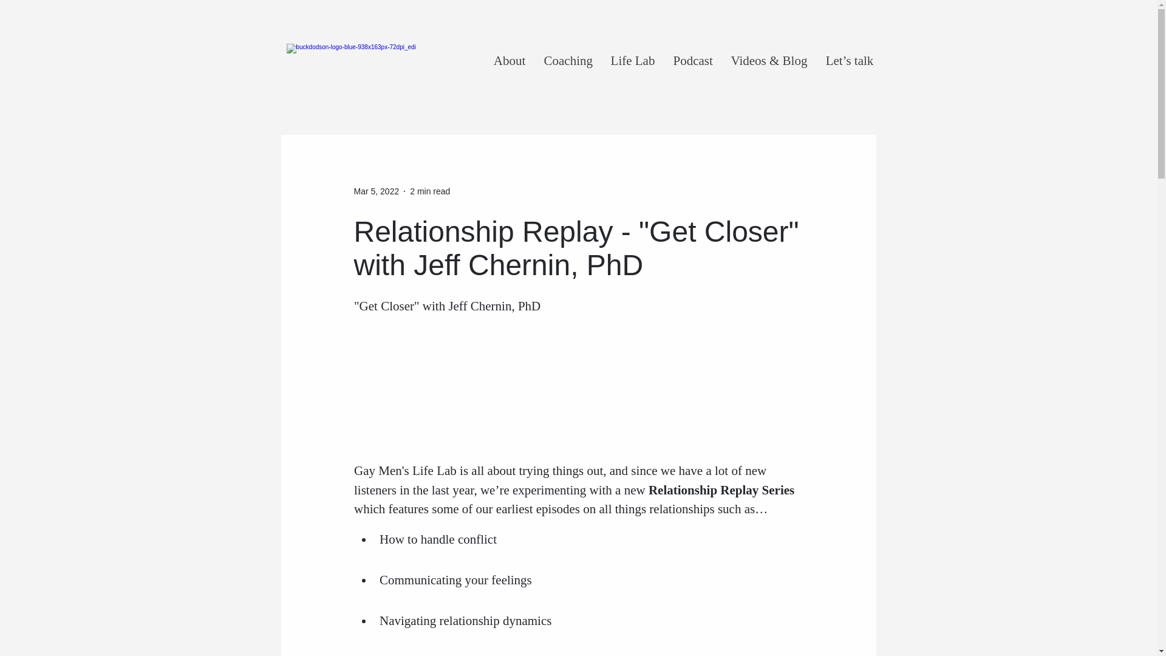 The width and height of the screenshot is (1166, 656). Describe the element at coordinates (430, 190) in the screenshot. I see `2 min read` at that location.